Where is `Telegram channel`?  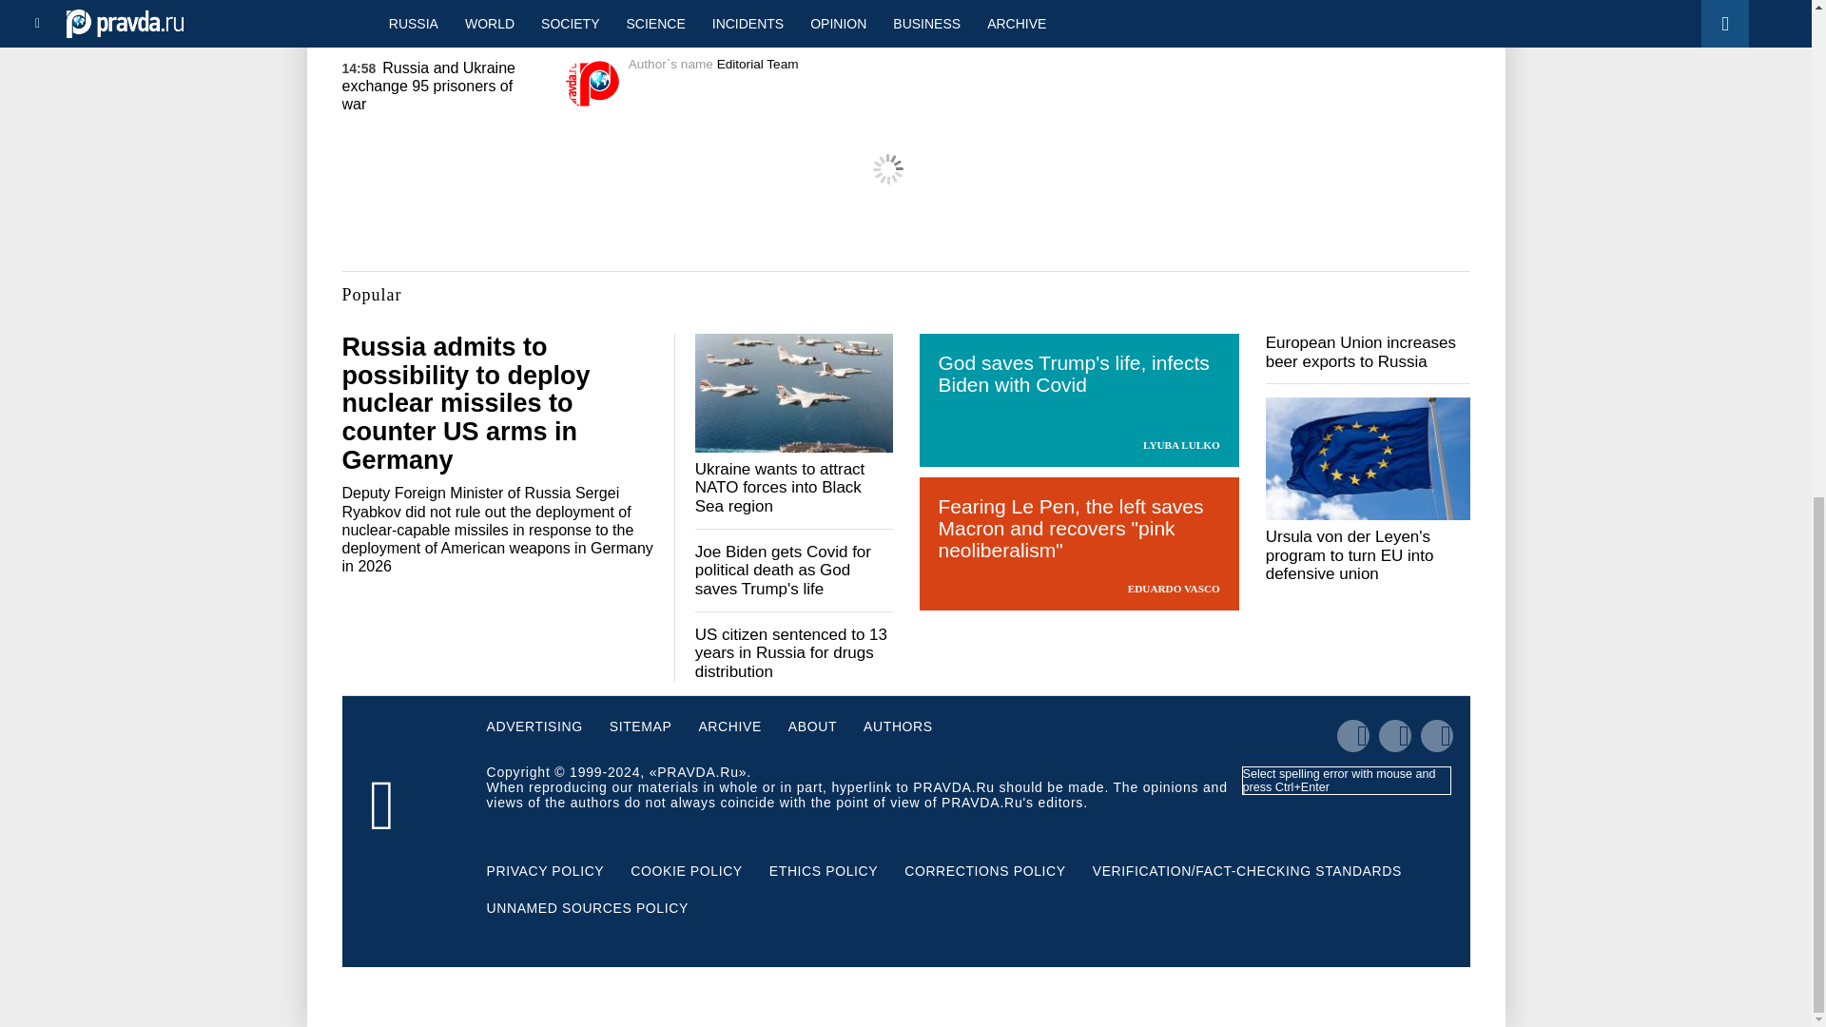 Telegram channel is located at coordinates (818, 17).